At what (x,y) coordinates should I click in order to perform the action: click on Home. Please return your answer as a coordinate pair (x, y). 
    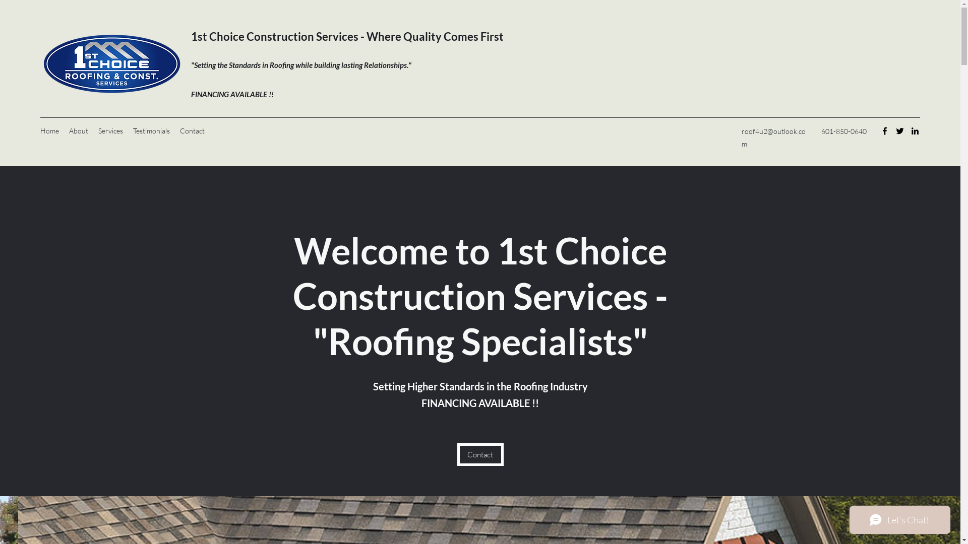
    Looking at the image, I should click on (49, 131).